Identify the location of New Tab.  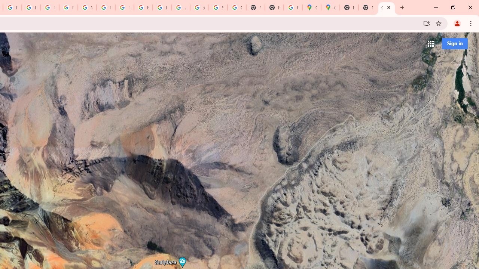
(274, 7).